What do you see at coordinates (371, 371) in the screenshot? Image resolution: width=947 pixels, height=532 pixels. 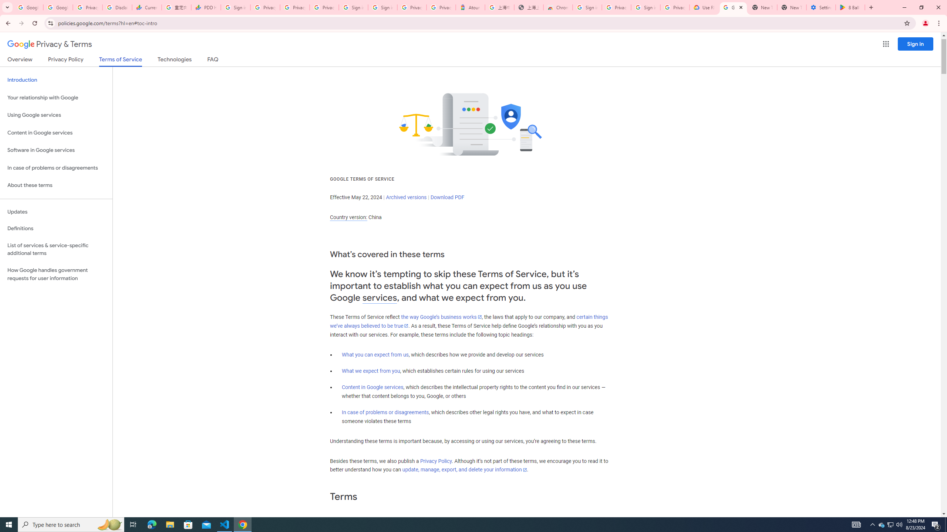 I see `What we expect from you` at bounding box center [371, 371].